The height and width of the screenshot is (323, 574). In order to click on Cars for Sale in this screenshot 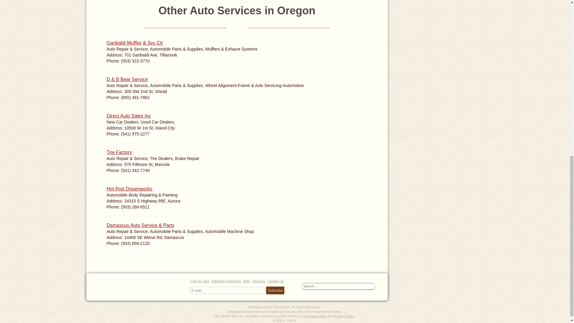, I will do `click(200, 281)`.